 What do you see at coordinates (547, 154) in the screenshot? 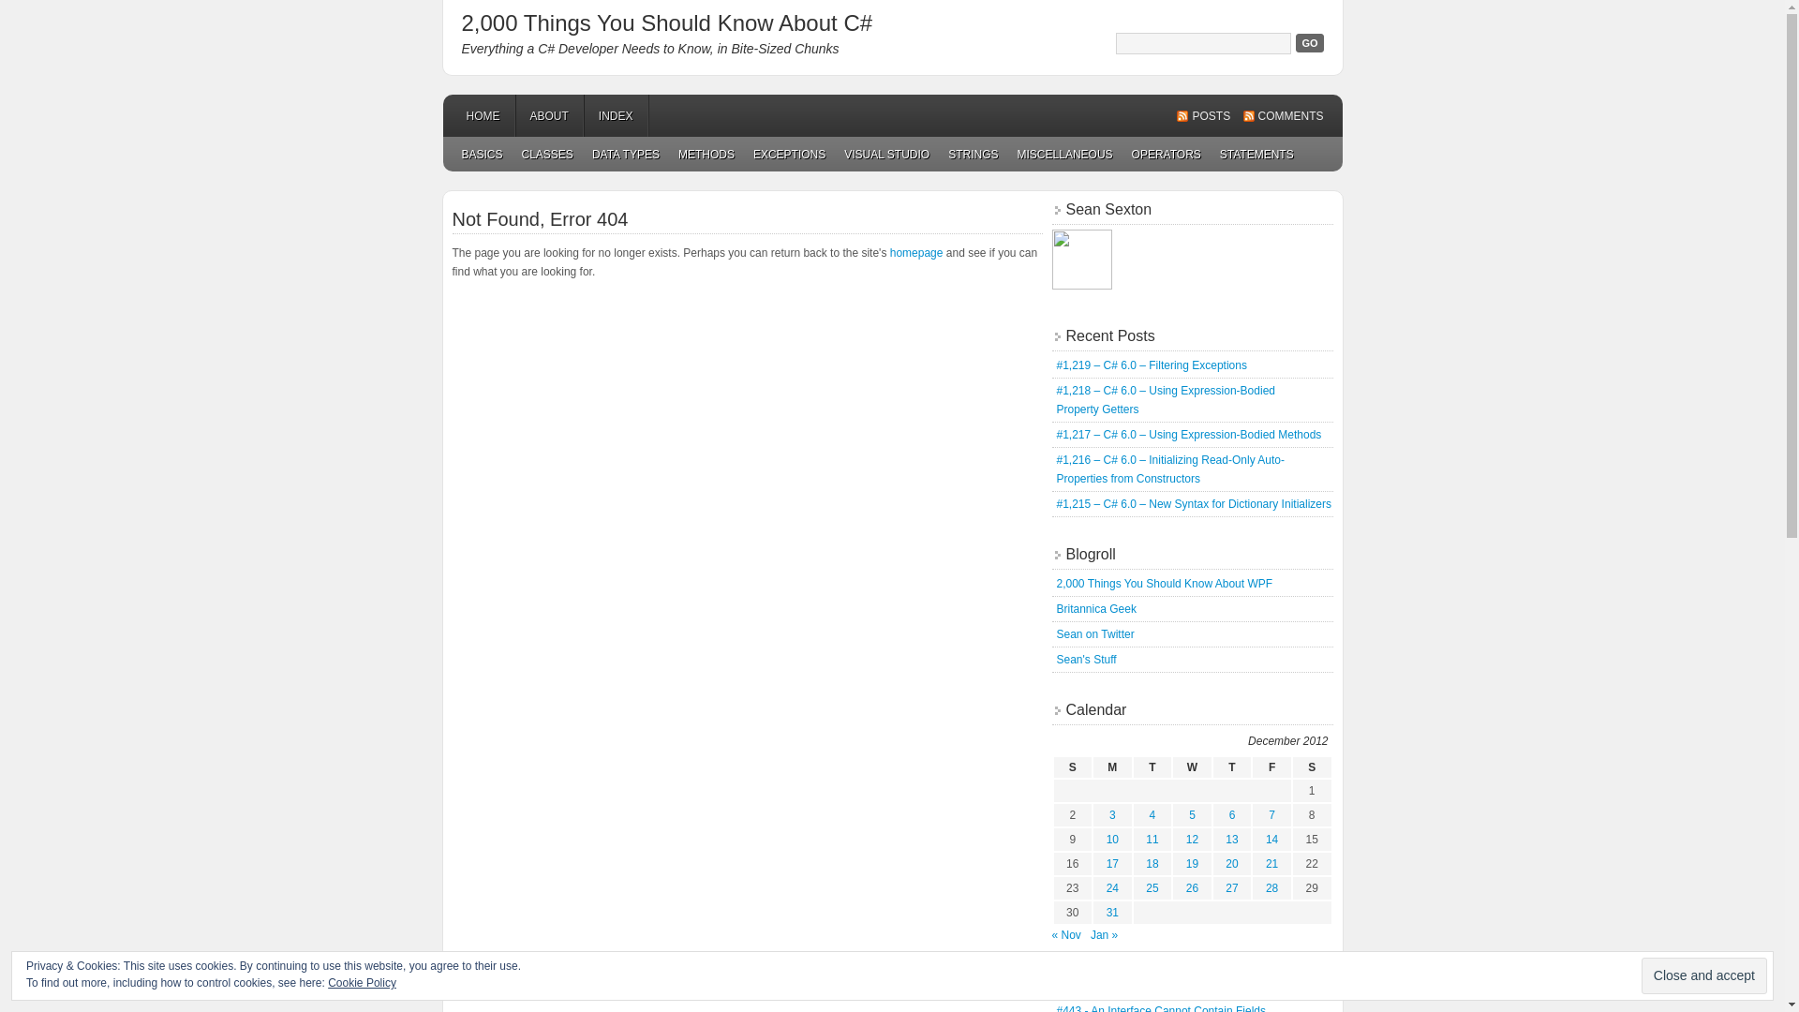
I see `CLASSES` at bounding box center [547, 154].